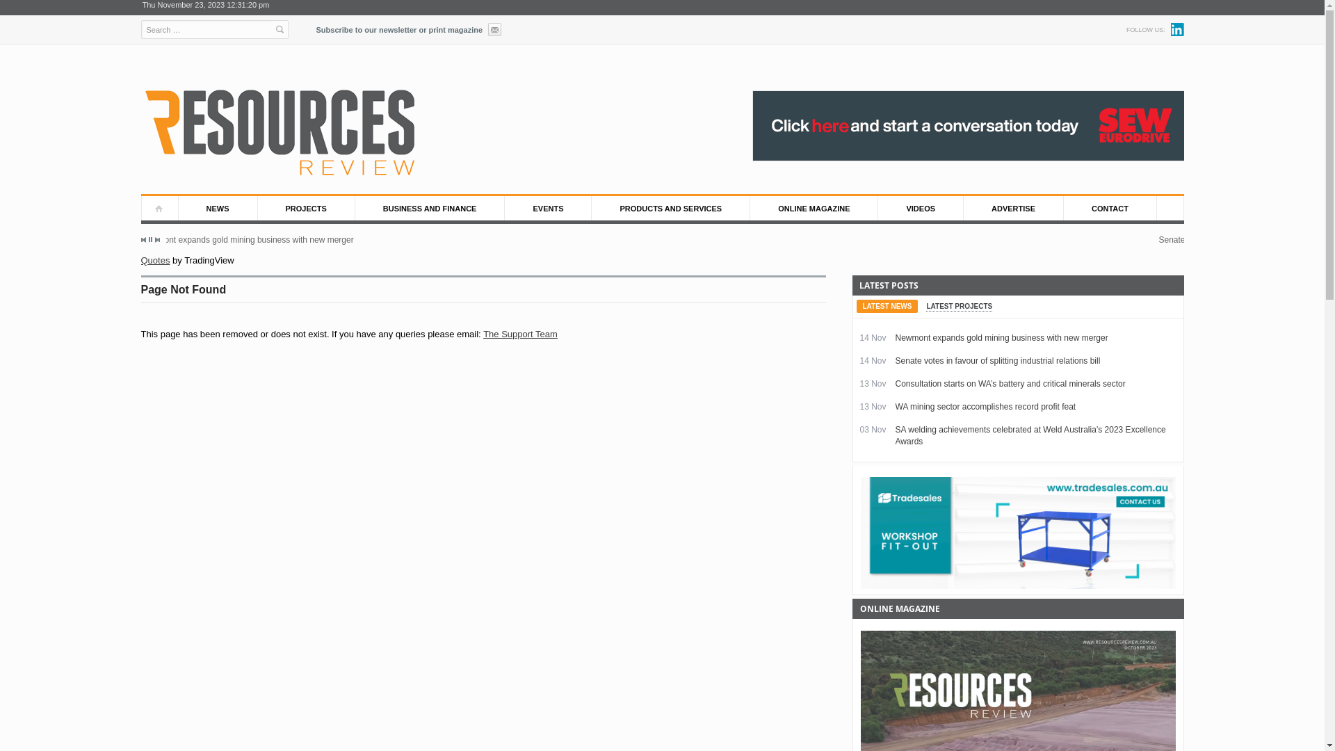  What do you see at coordinates (150, 239) in the screenshot?
I see `Pause` at bounding box center [150, 239].